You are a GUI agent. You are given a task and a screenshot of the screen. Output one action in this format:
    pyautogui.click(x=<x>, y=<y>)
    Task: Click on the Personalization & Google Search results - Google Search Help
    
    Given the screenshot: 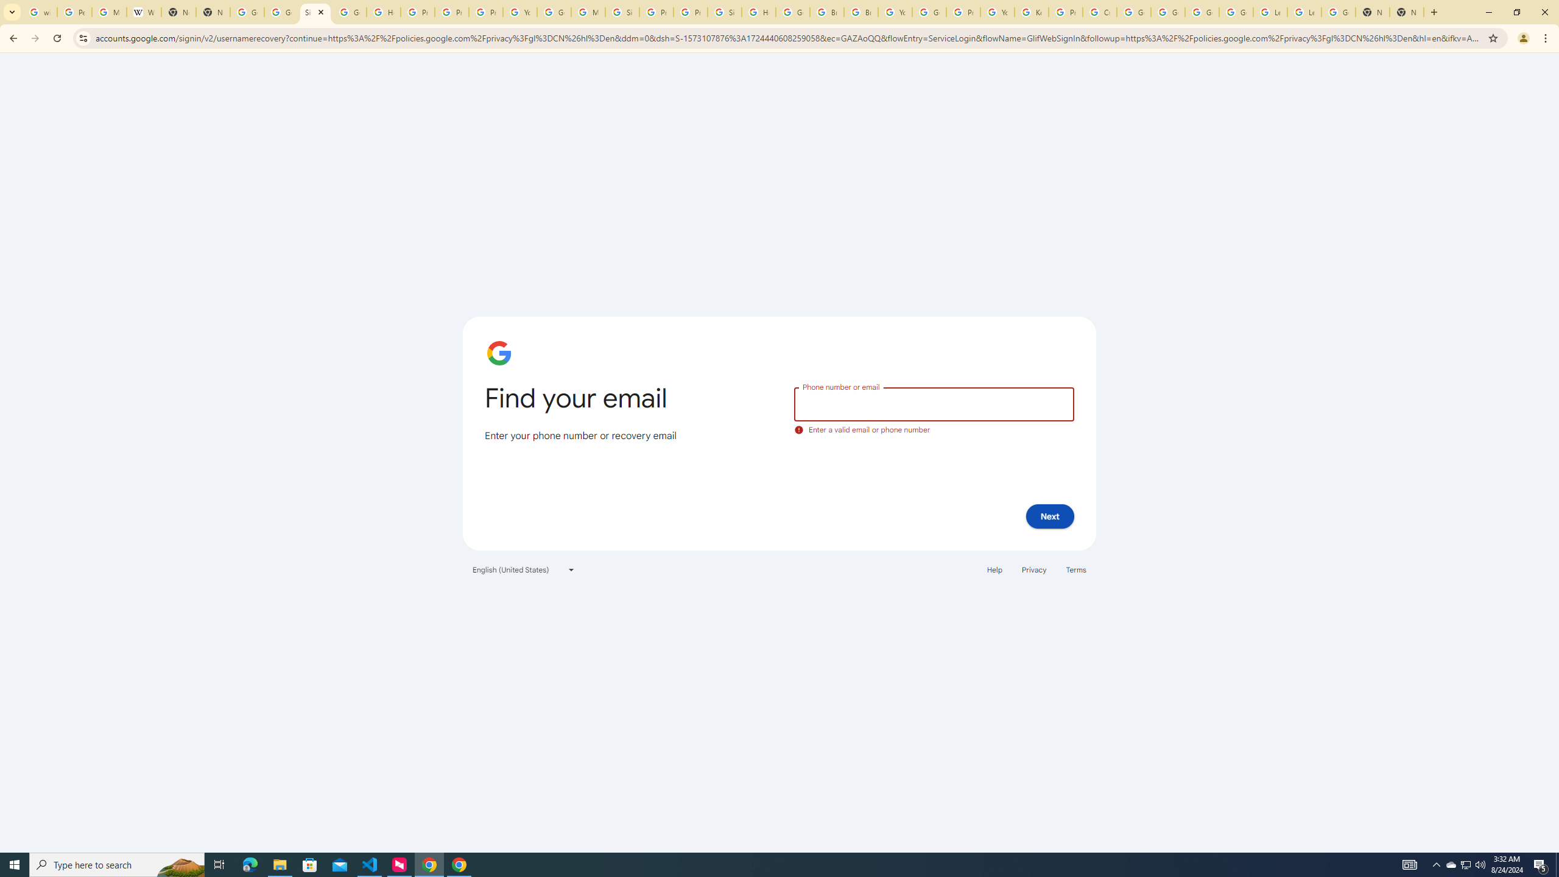 What is the action you would take?
    pyautogui.click(x=74, y=12)
    